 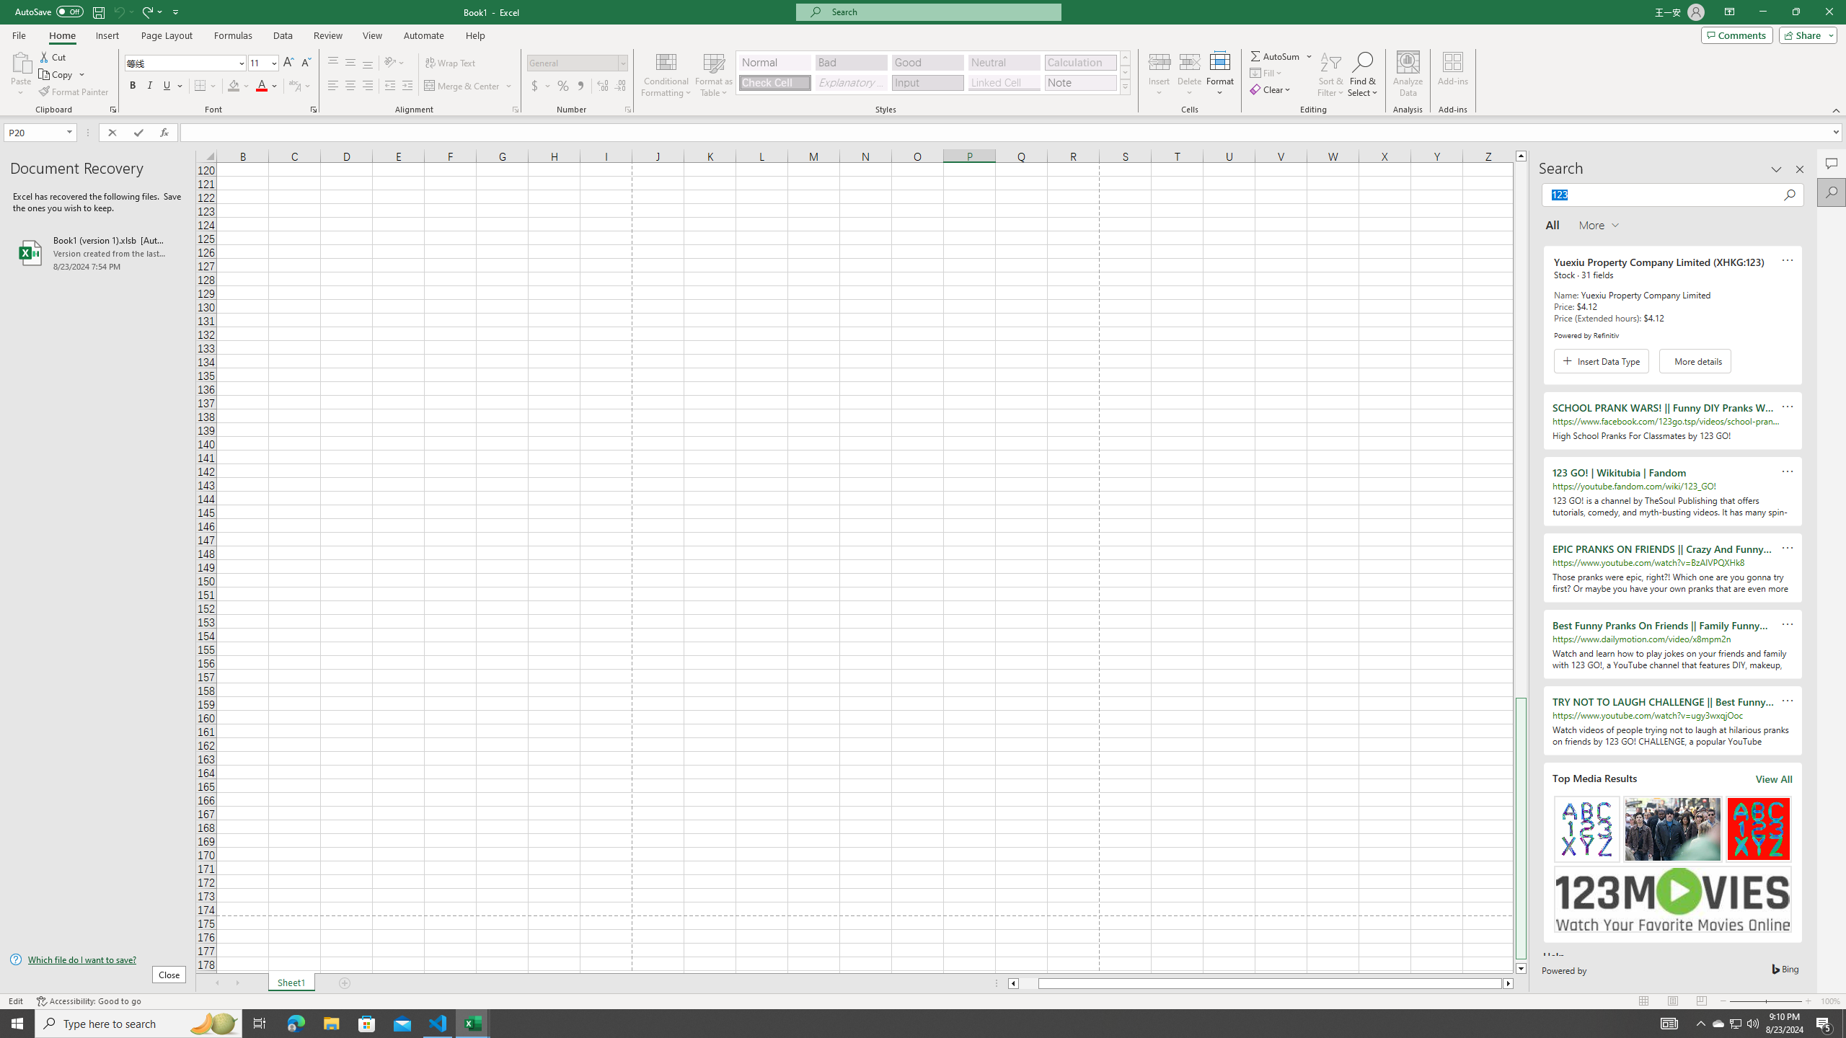 I want to click on Middle Align, so click(x=350, y=63).